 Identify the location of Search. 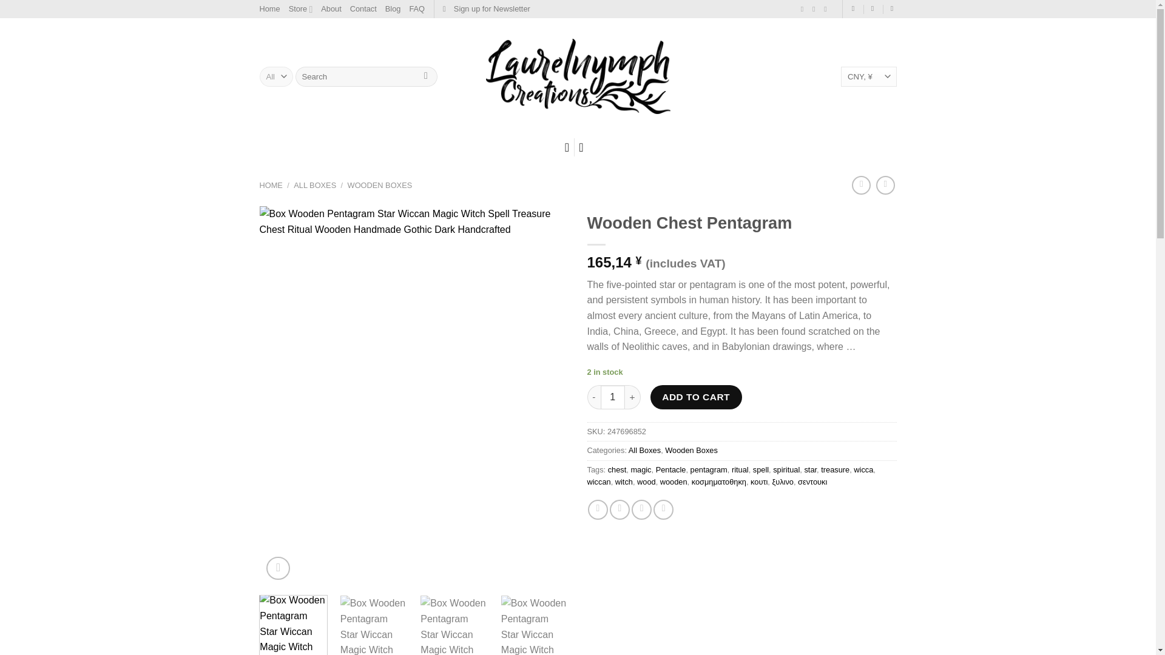
(426, 76).